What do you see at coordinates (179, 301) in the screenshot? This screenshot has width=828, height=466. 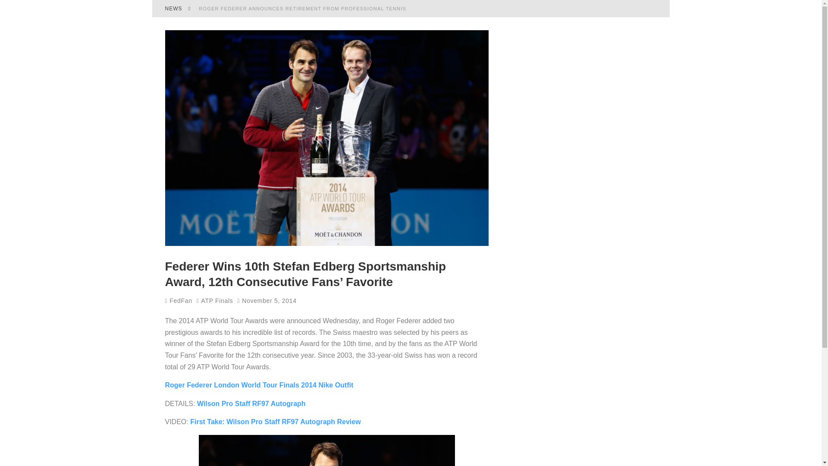 I see `FedFan` at bounding box center [179, 301].